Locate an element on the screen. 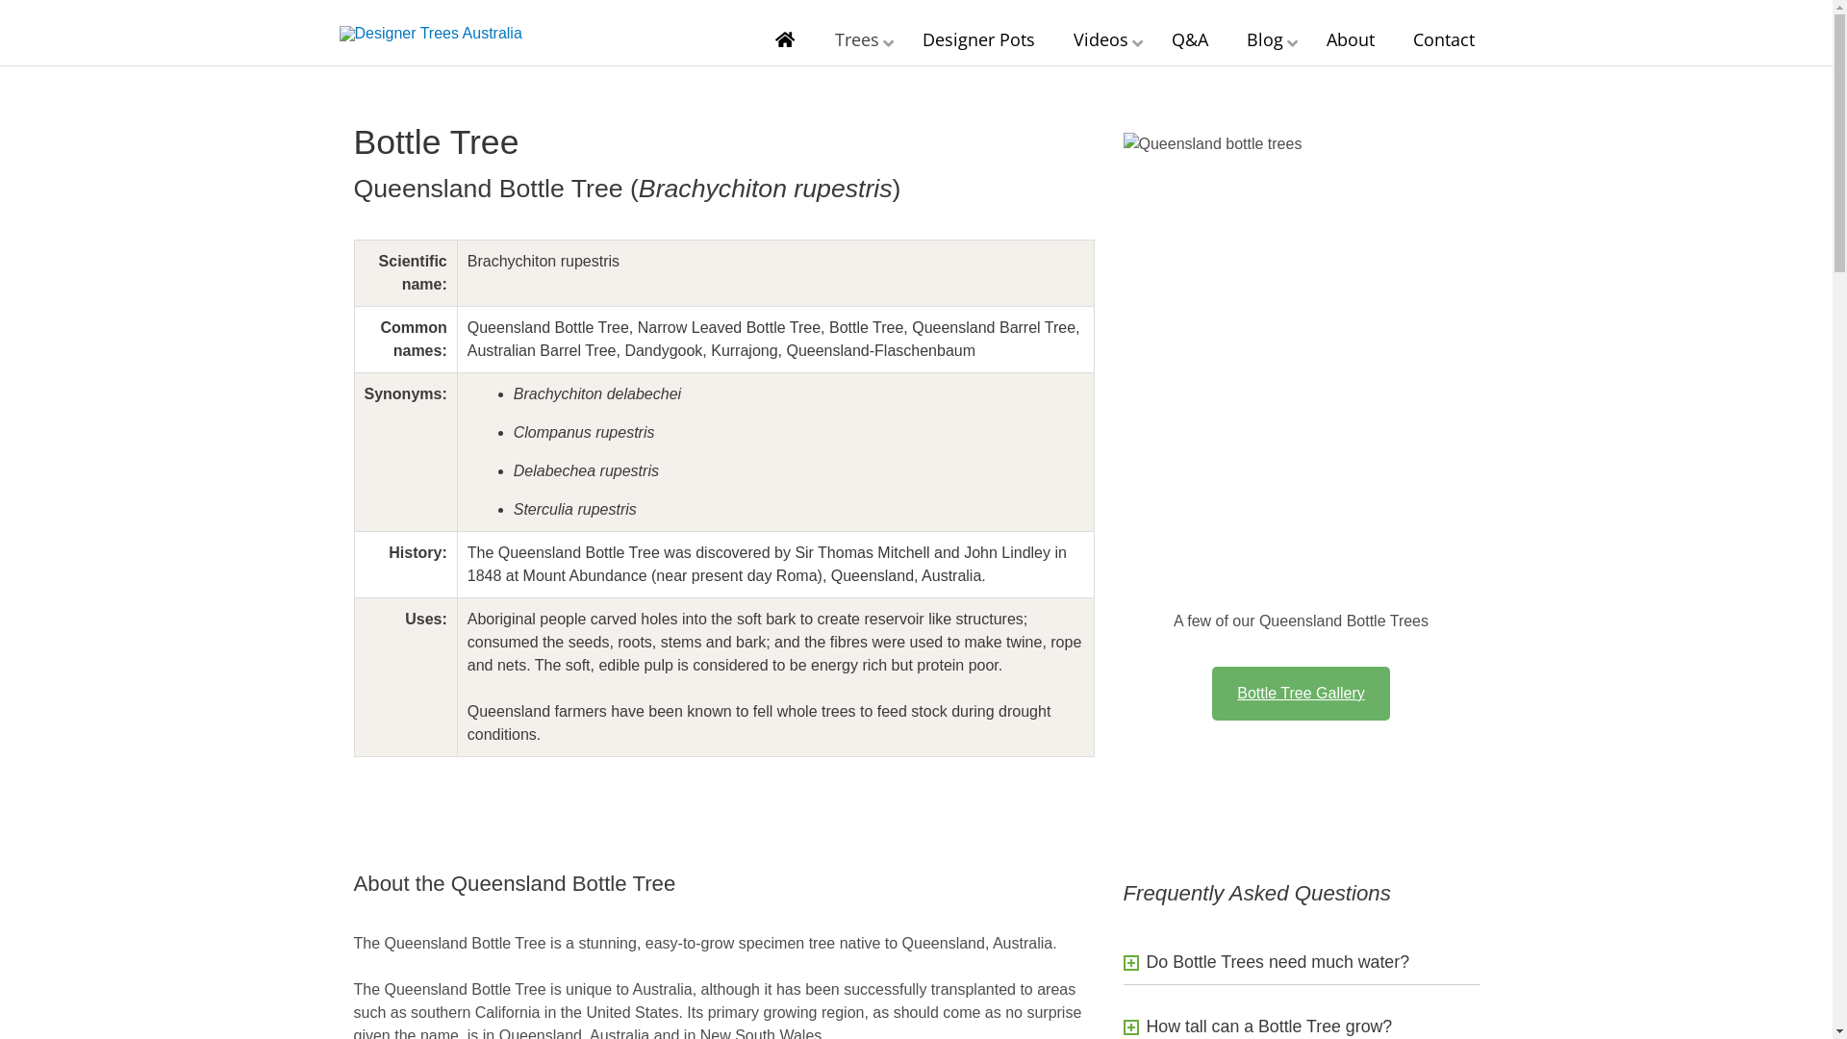 The image size is (1847, 1039). Home is located at coordinates (785, 40).